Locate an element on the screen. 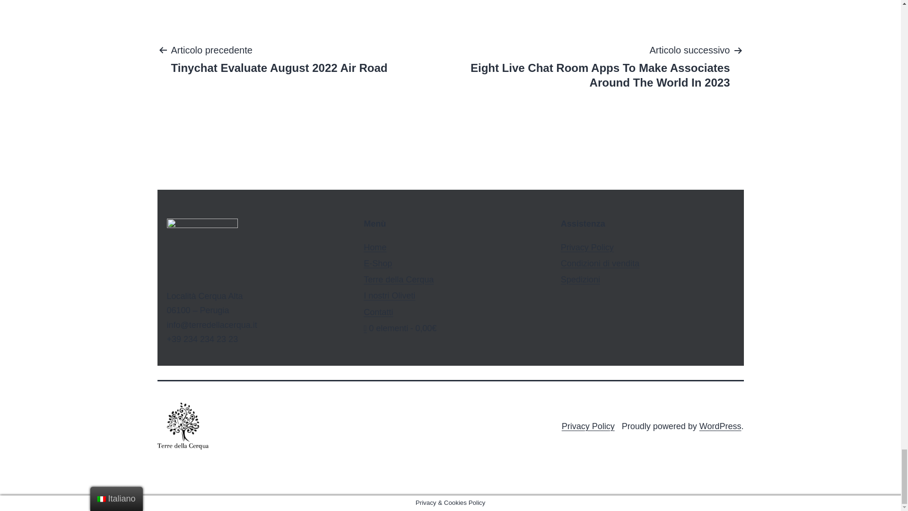 The width and height of the screenshot is (908, 511). E-Shop is located at coordinates (600, 263).